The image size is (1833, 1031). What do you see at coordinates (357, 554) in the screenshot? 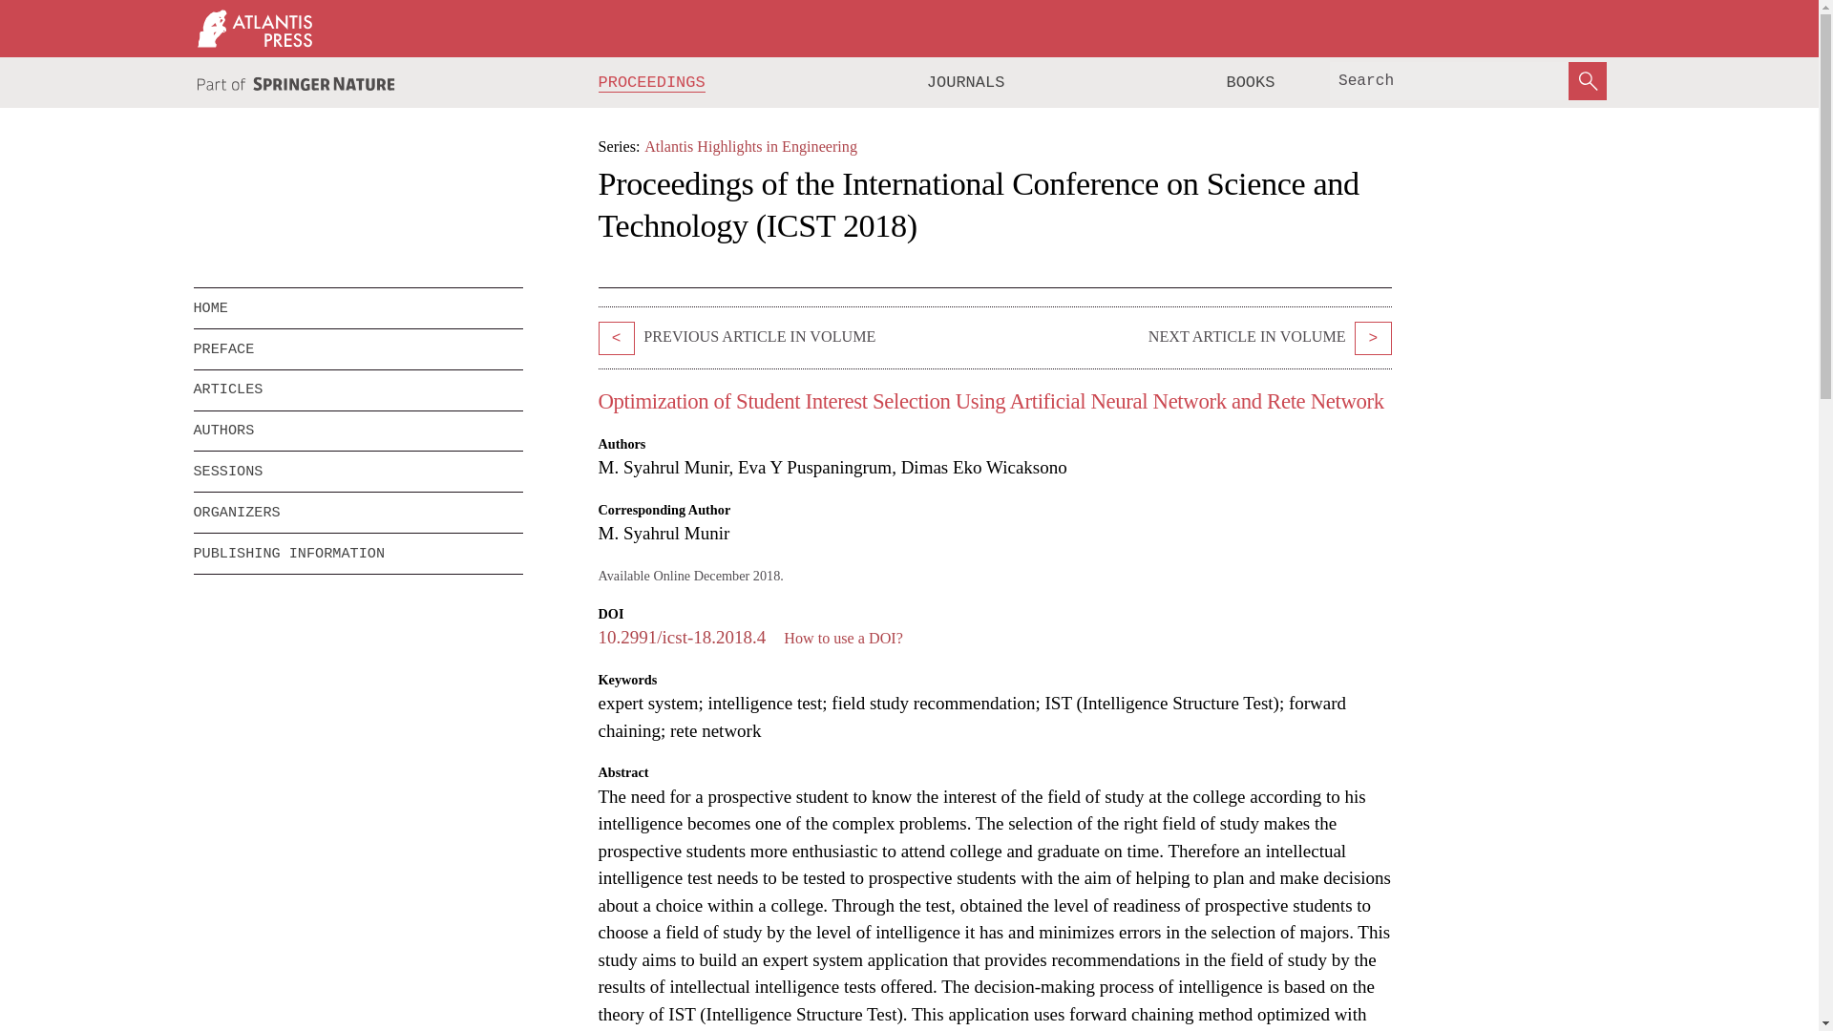
I see `PUBLISHING INFORMATION` at bounding box center [357, 554].